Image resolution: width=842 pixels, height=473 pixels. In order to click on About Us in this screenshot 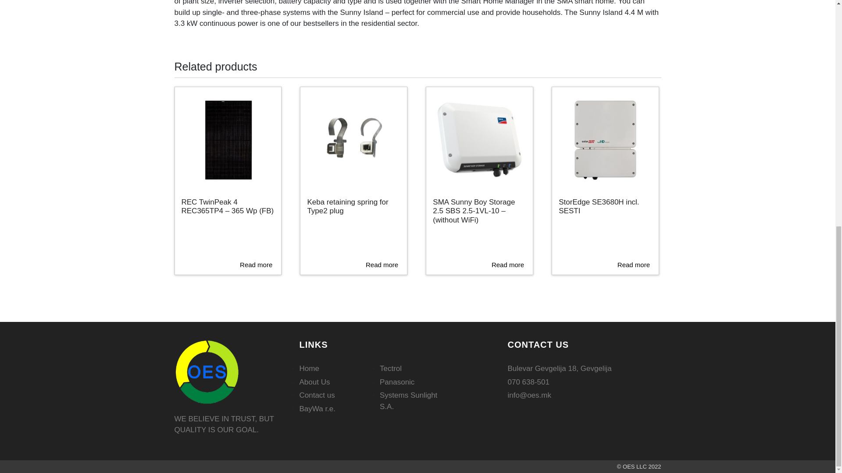, I will do `click(314, 382)`.